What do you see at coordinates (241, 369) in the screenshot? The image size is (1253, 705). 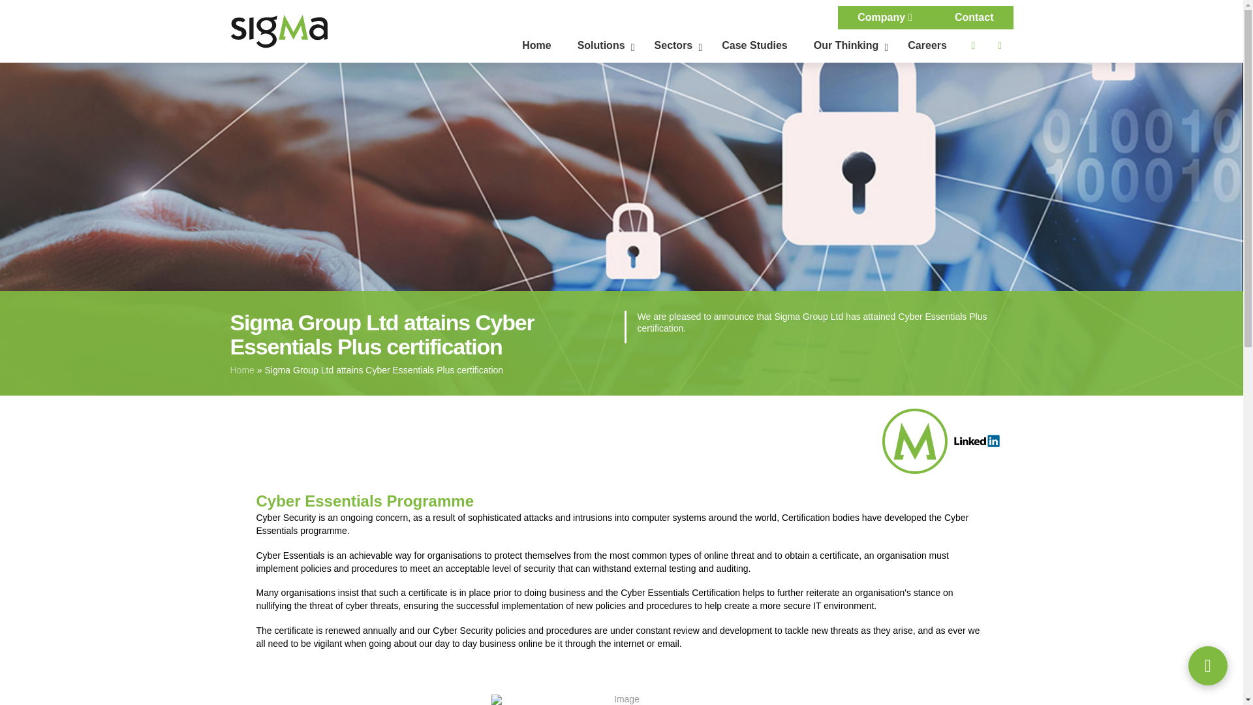 I see `Home` at bounding box center [241, 369].